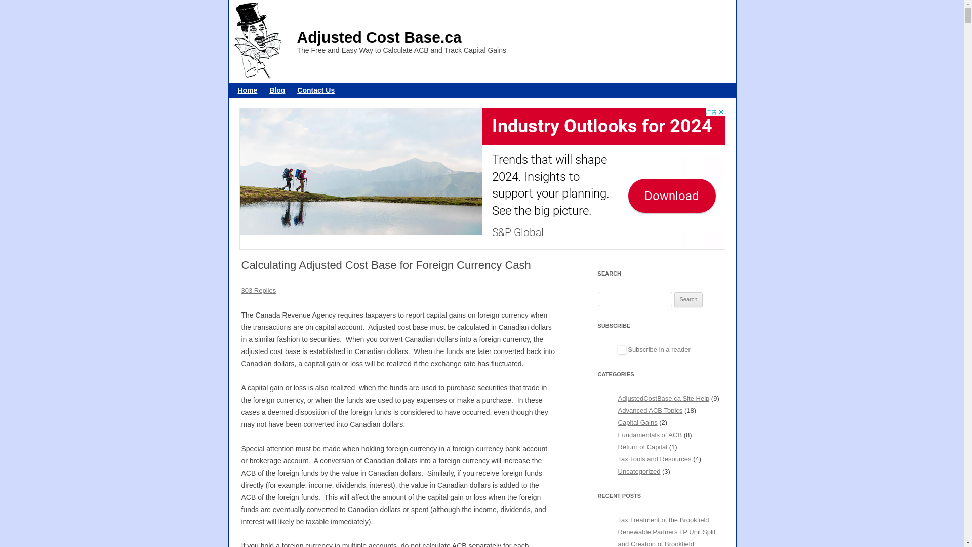 Image resolution: width=972 pixels, height=547 pixels. Describe the element at coordinates (277, 90) in the screenshot. I see `Blog` at that location.